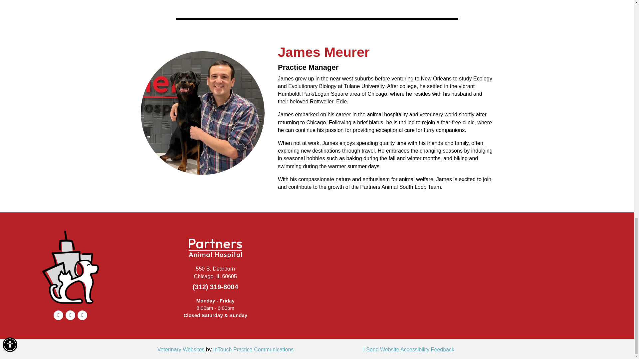 The image size is (639, 359). What do you see at coordinates (202, 113) in the screenshot?
I see `James at PAH South Loop` at bounding box center [202, 113].